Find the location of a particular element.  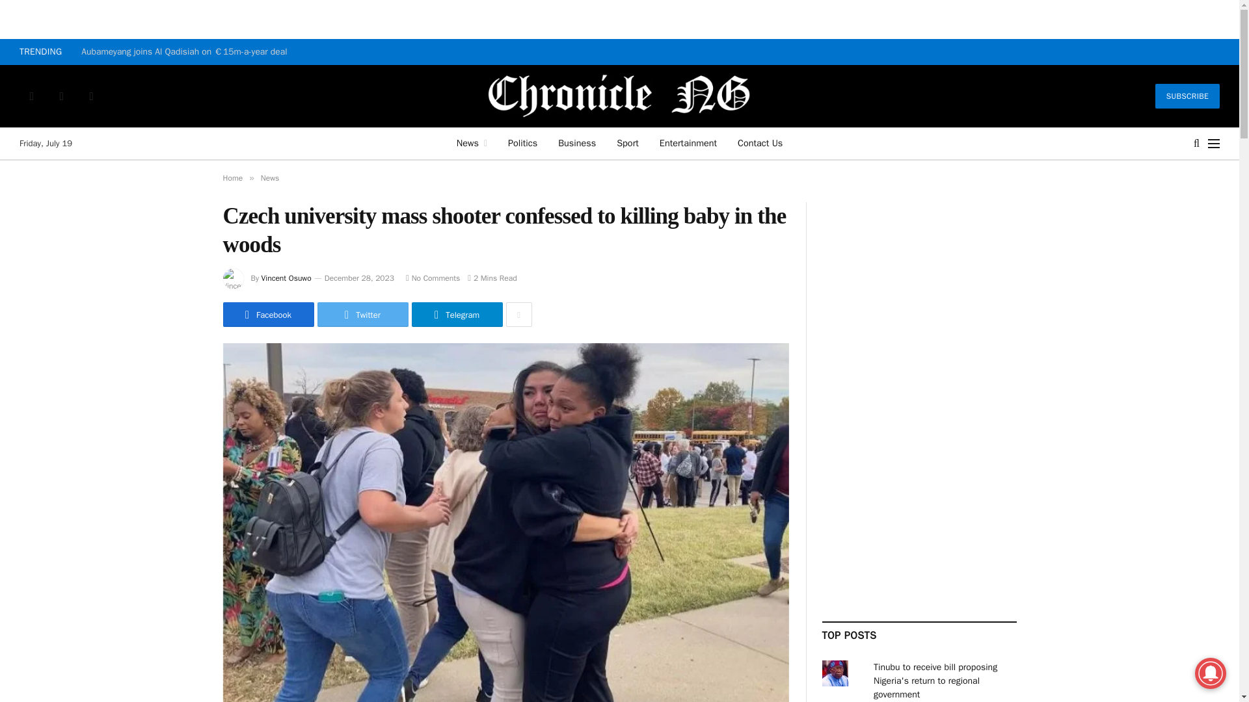

Share on Facebook is located at coordinates (267, 315).